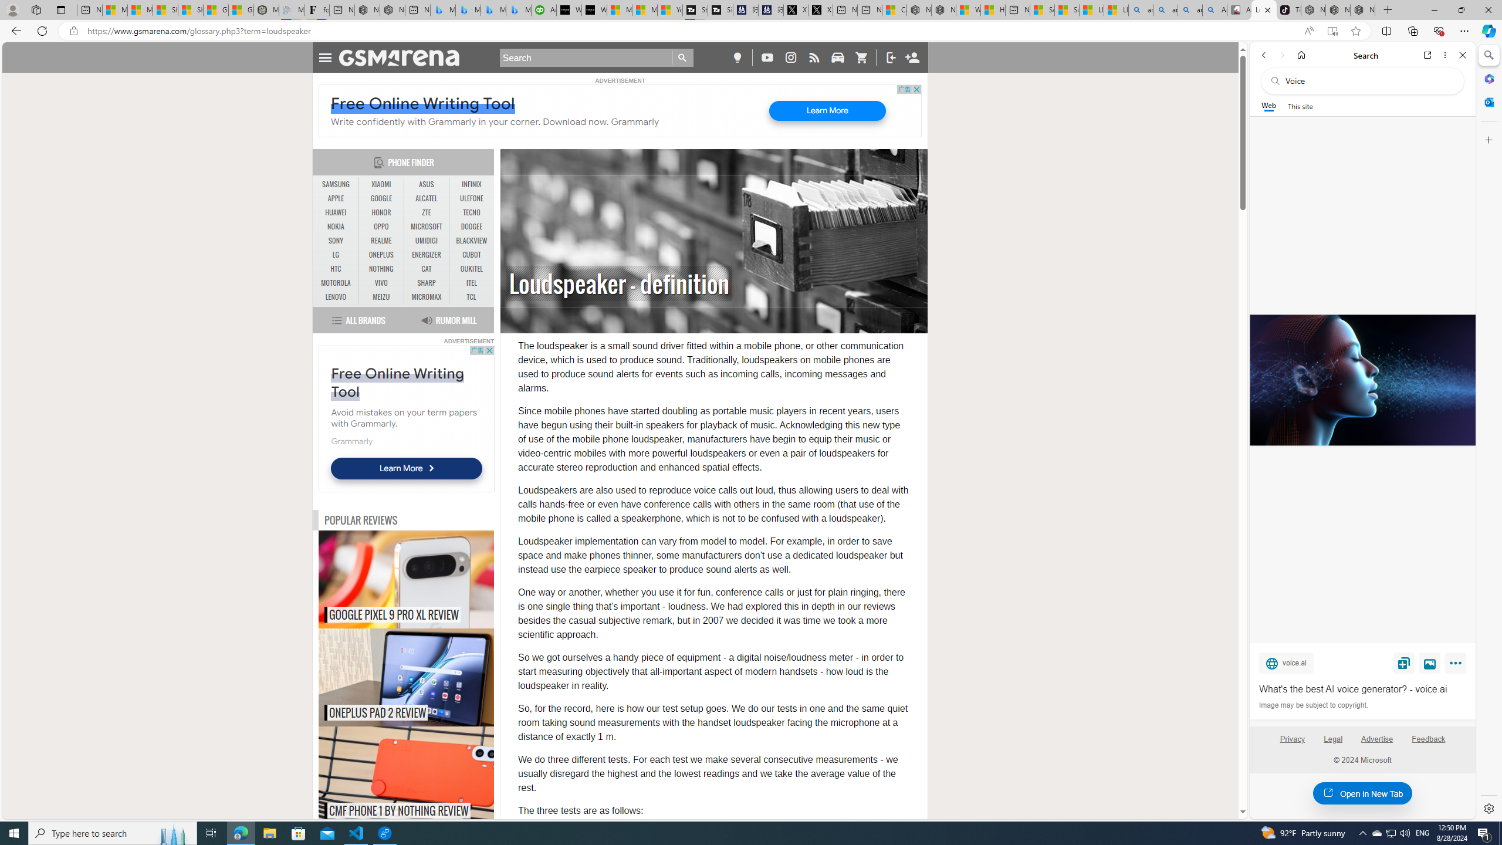  What do you see at coordinates (381, 184) in the screenshot?
I see `XIAOMI` at bounding box center [381, 184].